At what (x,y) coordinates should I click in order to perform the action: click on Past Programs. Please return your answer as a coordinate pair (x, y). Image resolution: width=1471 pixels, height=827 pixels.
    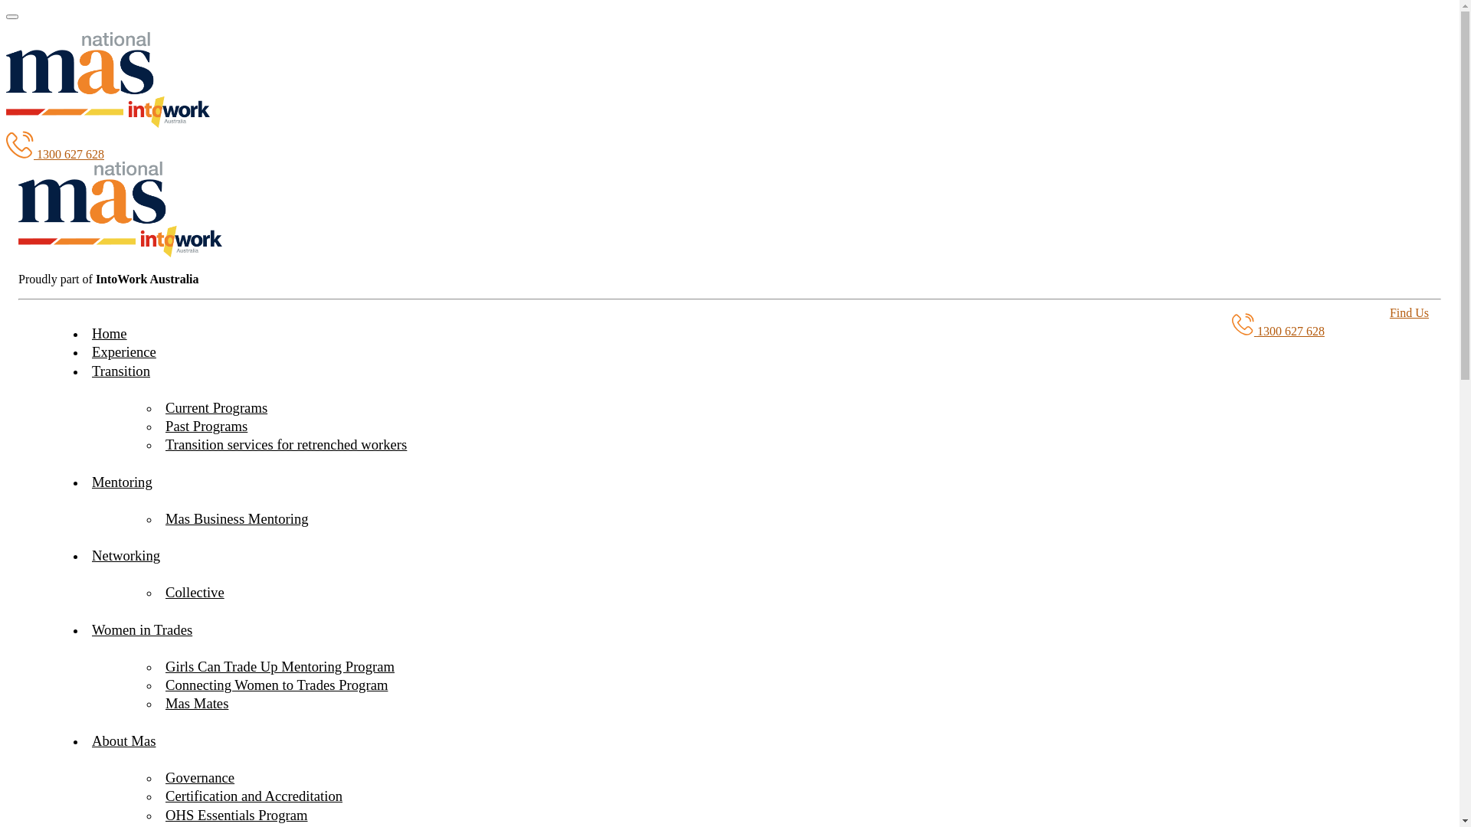
    Looking at the image, I should click on (207, 426).